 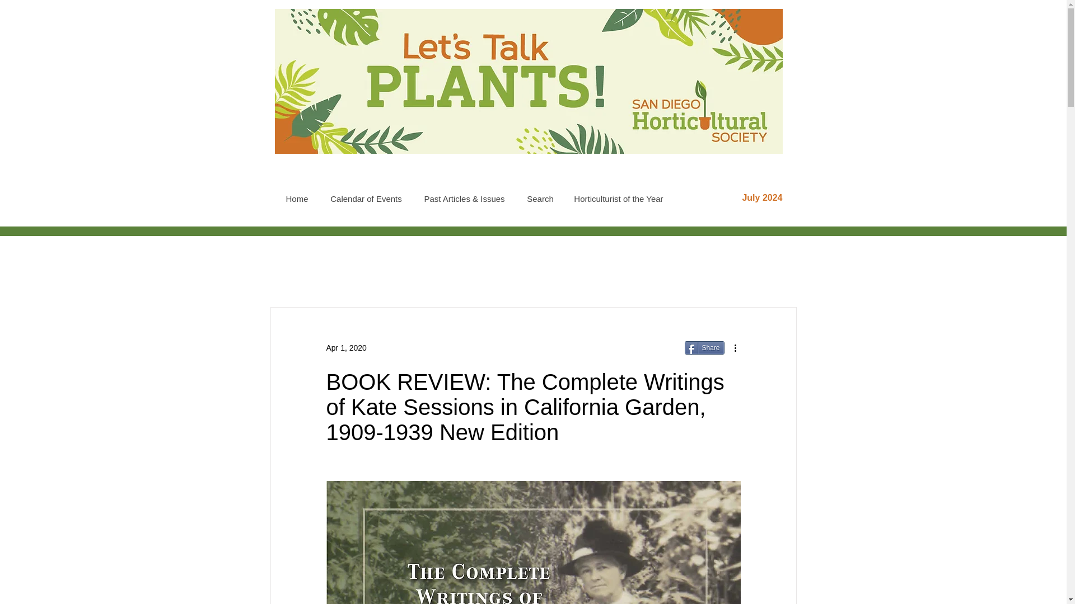 What do you see at coordinates (297, 199) in the screenshot?
I see `Home` at bounding box center [297, 199].